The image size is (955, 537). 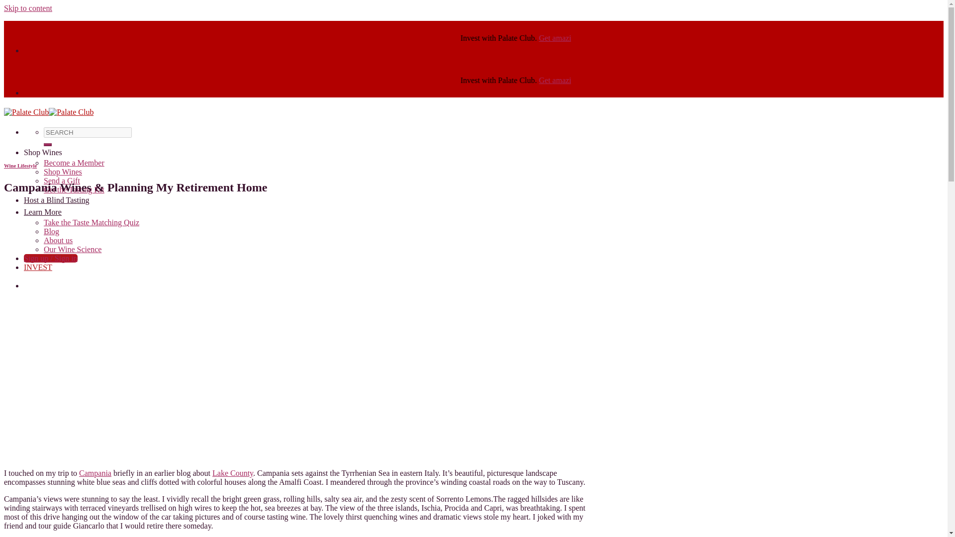 I want to click on INVEST, so click(x=38, y=268).